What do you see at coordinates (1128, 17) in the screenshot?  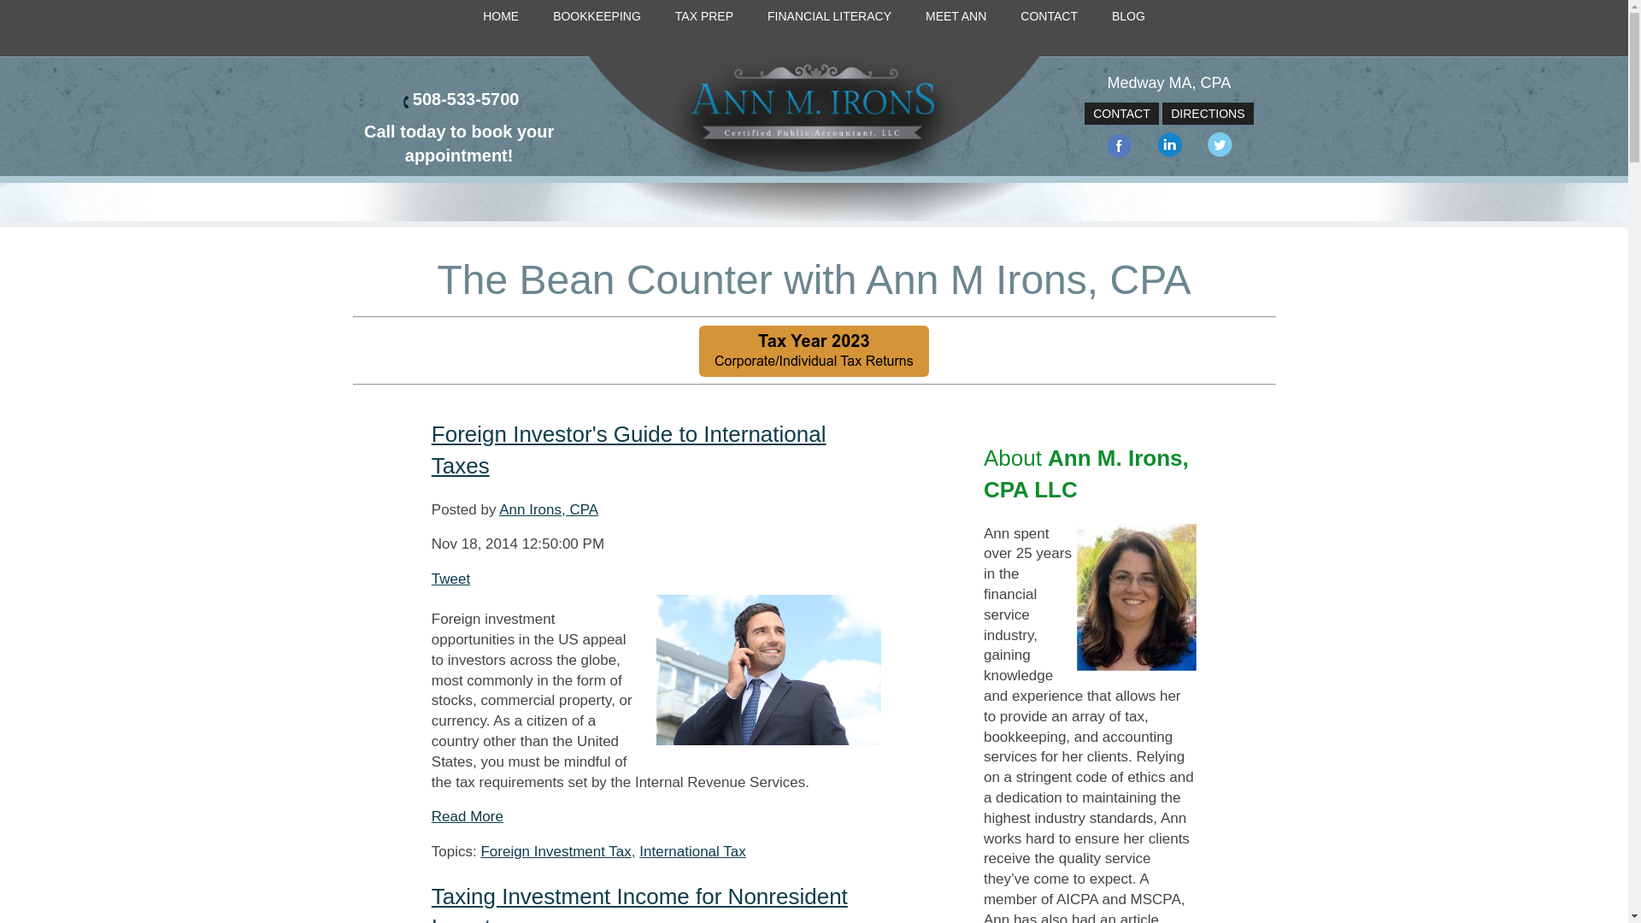 I see `BLOG` at bounding box center [1128, 17].